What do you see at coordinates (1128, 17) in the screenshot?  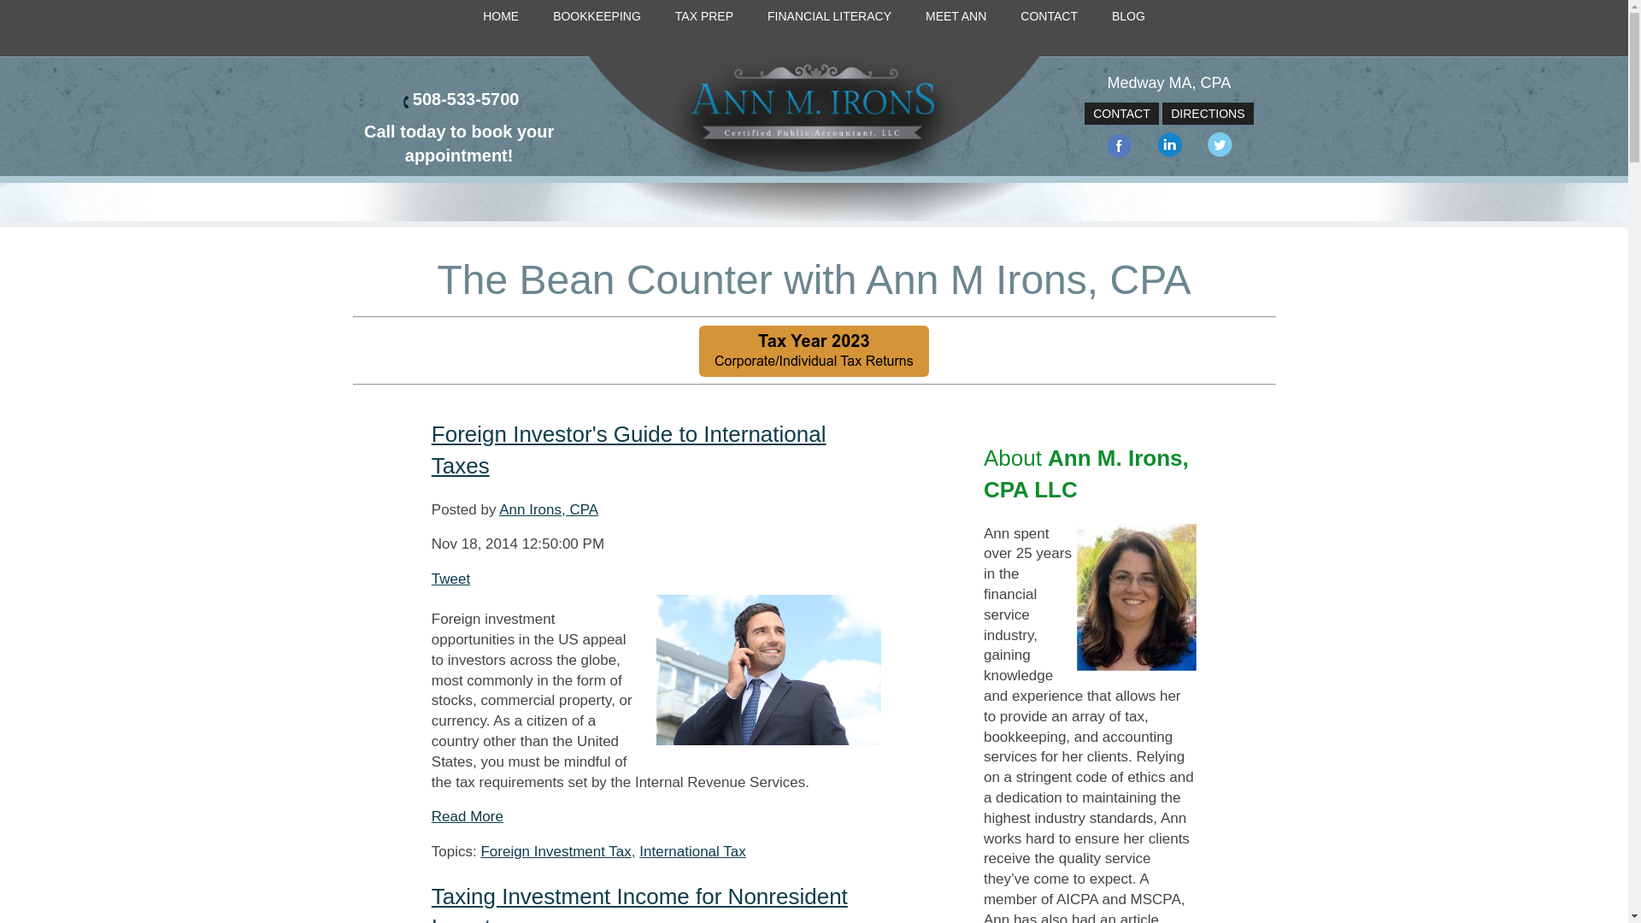 I see `BLOG` at bounding box center [1128, 17].